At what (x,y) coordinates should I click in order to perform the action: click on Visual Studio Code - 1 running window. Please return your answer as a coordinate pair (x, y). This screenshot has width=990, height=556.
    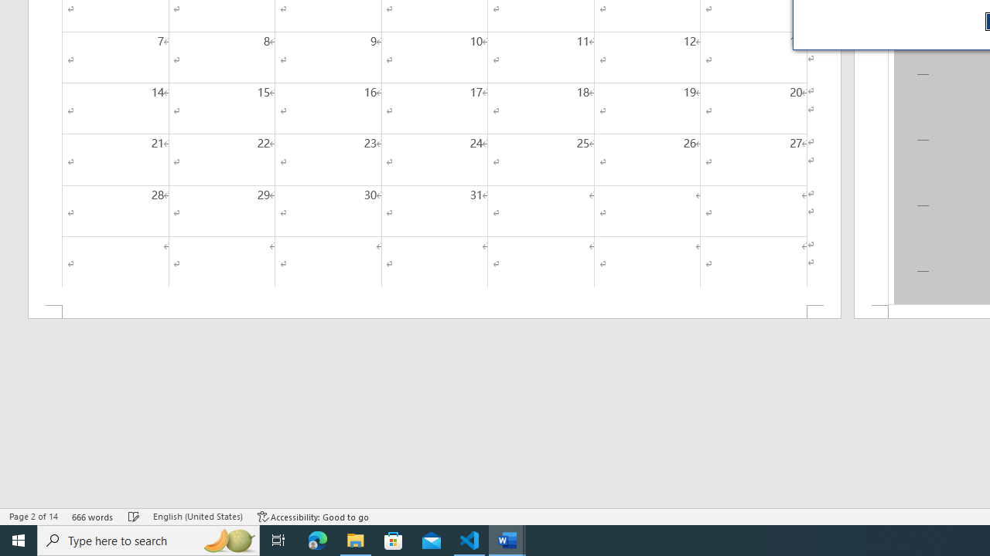
    Looking at the image, I should click on (469, 541).